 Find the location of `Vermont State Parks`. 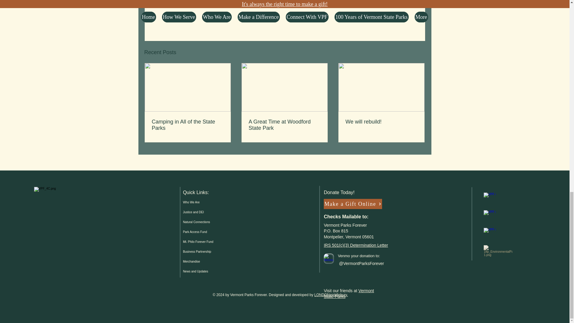

Vermont State Parks is located at coordinates (349, 294).